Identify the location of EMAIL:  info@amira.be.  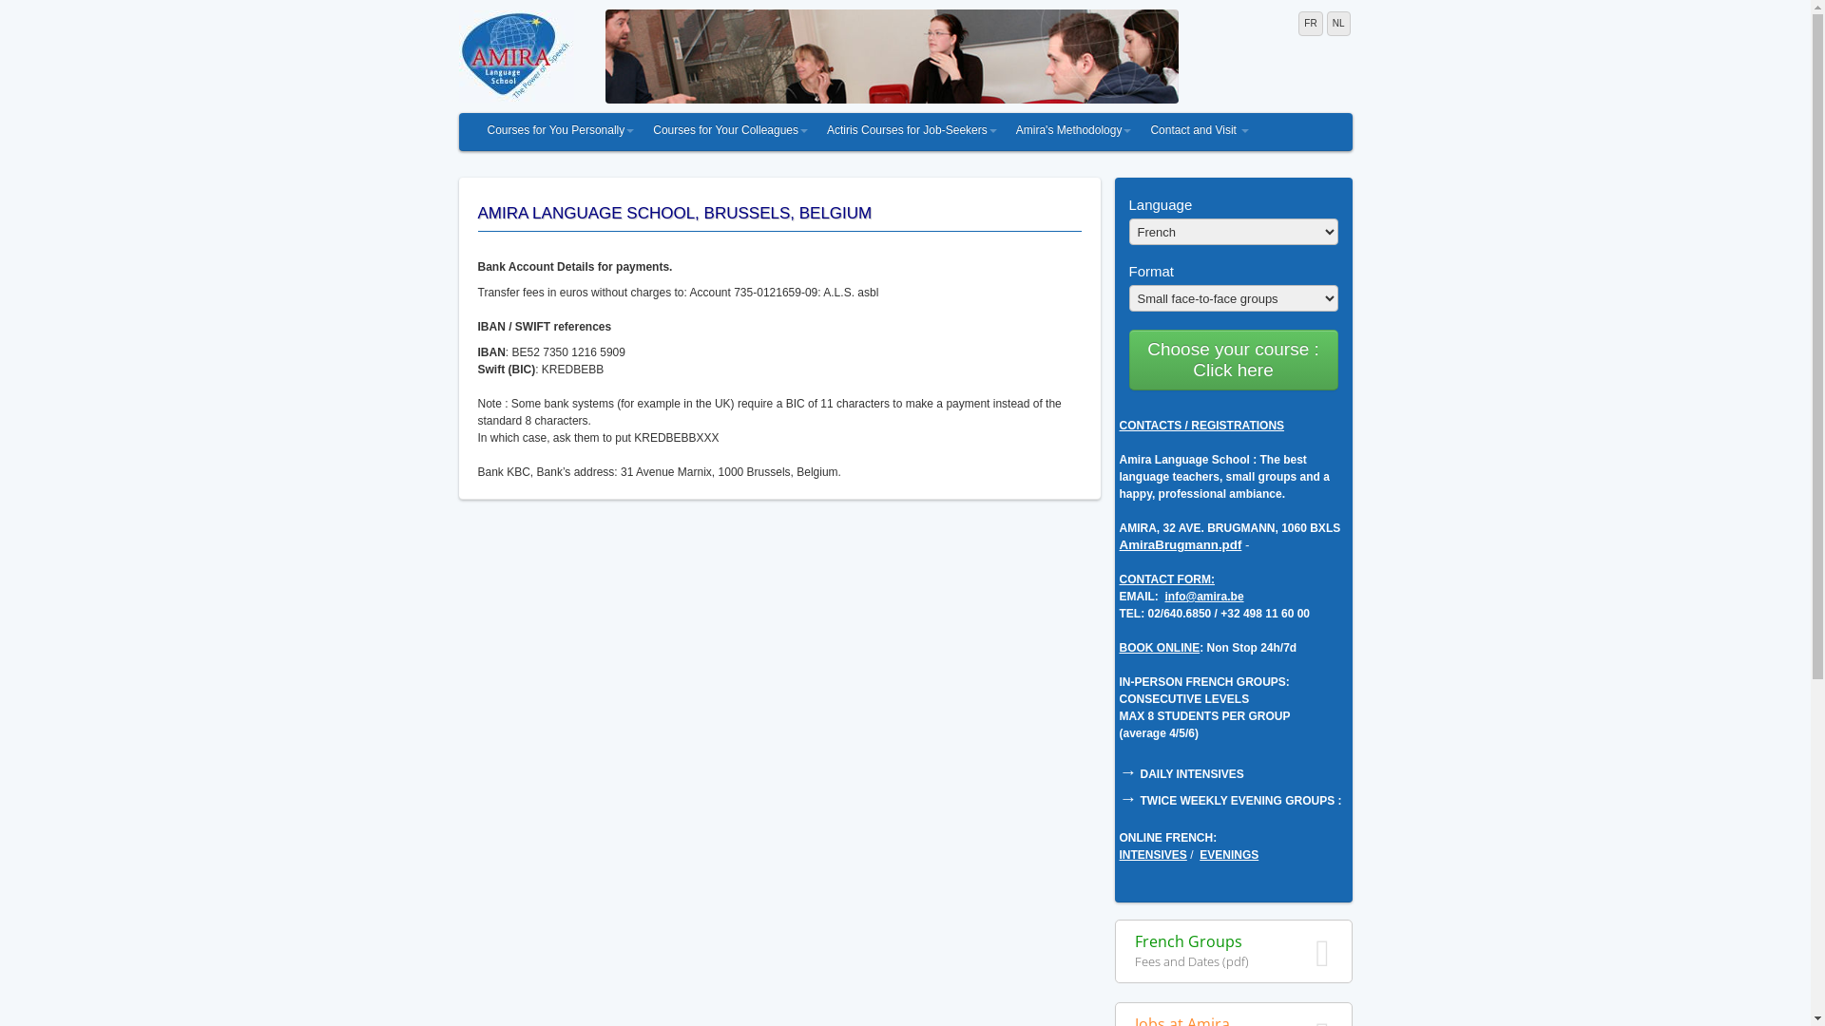
(1182, 597).